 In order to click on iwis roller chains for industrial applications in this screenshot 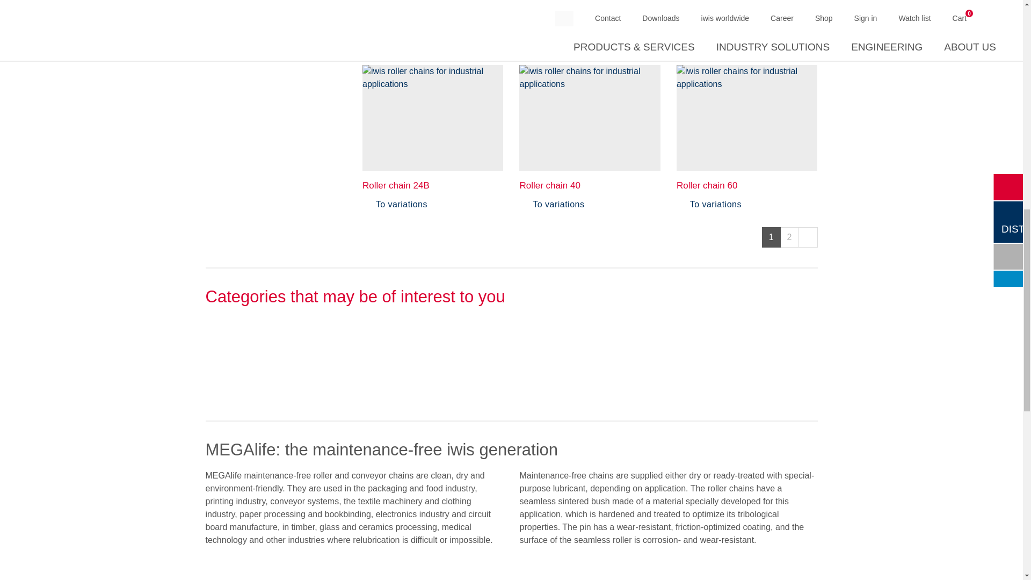, I will do `click(433, 4)`.